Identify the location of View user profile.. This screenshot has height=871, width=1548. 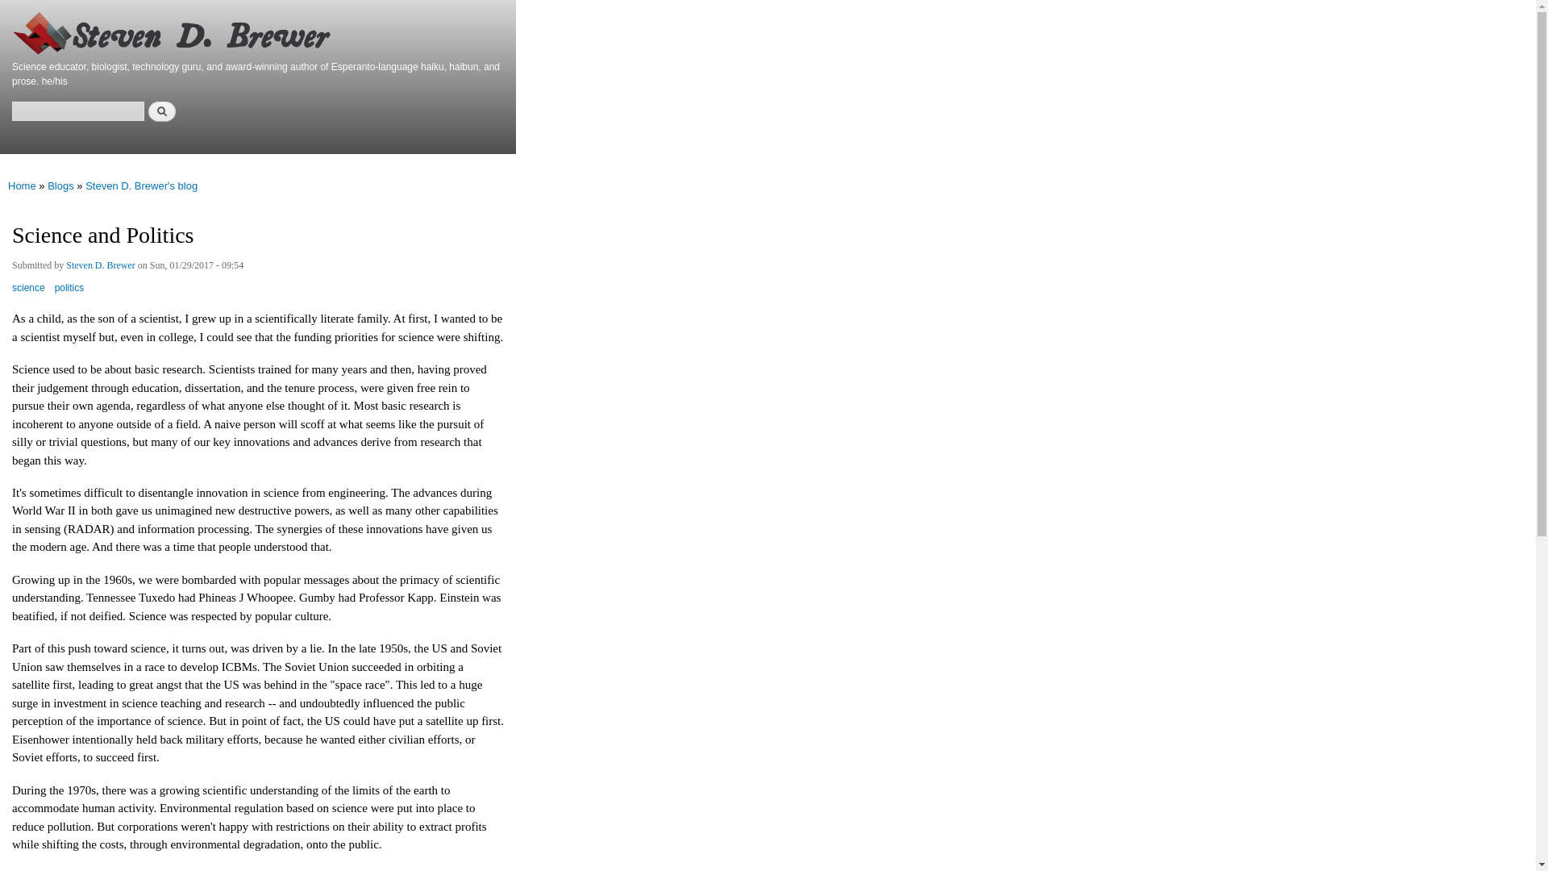
(101, 268).